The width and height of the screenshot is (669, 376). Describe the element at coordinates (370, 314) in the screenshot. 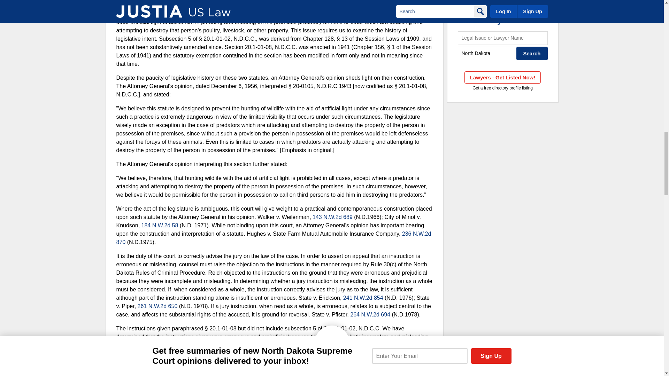

I see `264 N.W.2d 694` at that location.